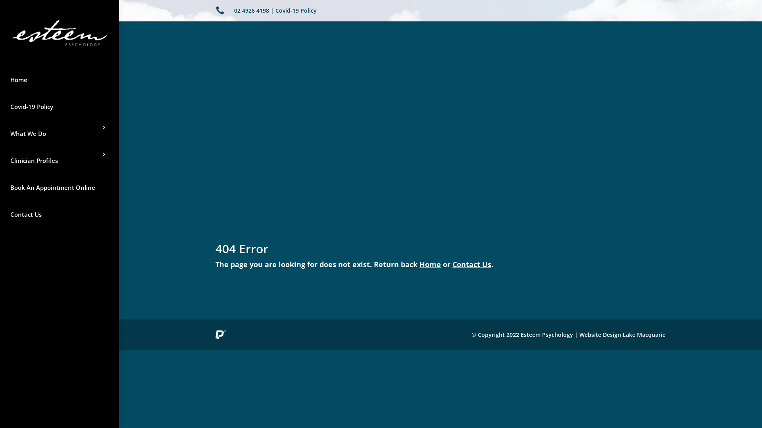 This screenshot has width=762, height=428. What do you see at coordinates (296, 10) in the screenshot?
I see `Covid-19 Policy` at bounding box center [296, 10].